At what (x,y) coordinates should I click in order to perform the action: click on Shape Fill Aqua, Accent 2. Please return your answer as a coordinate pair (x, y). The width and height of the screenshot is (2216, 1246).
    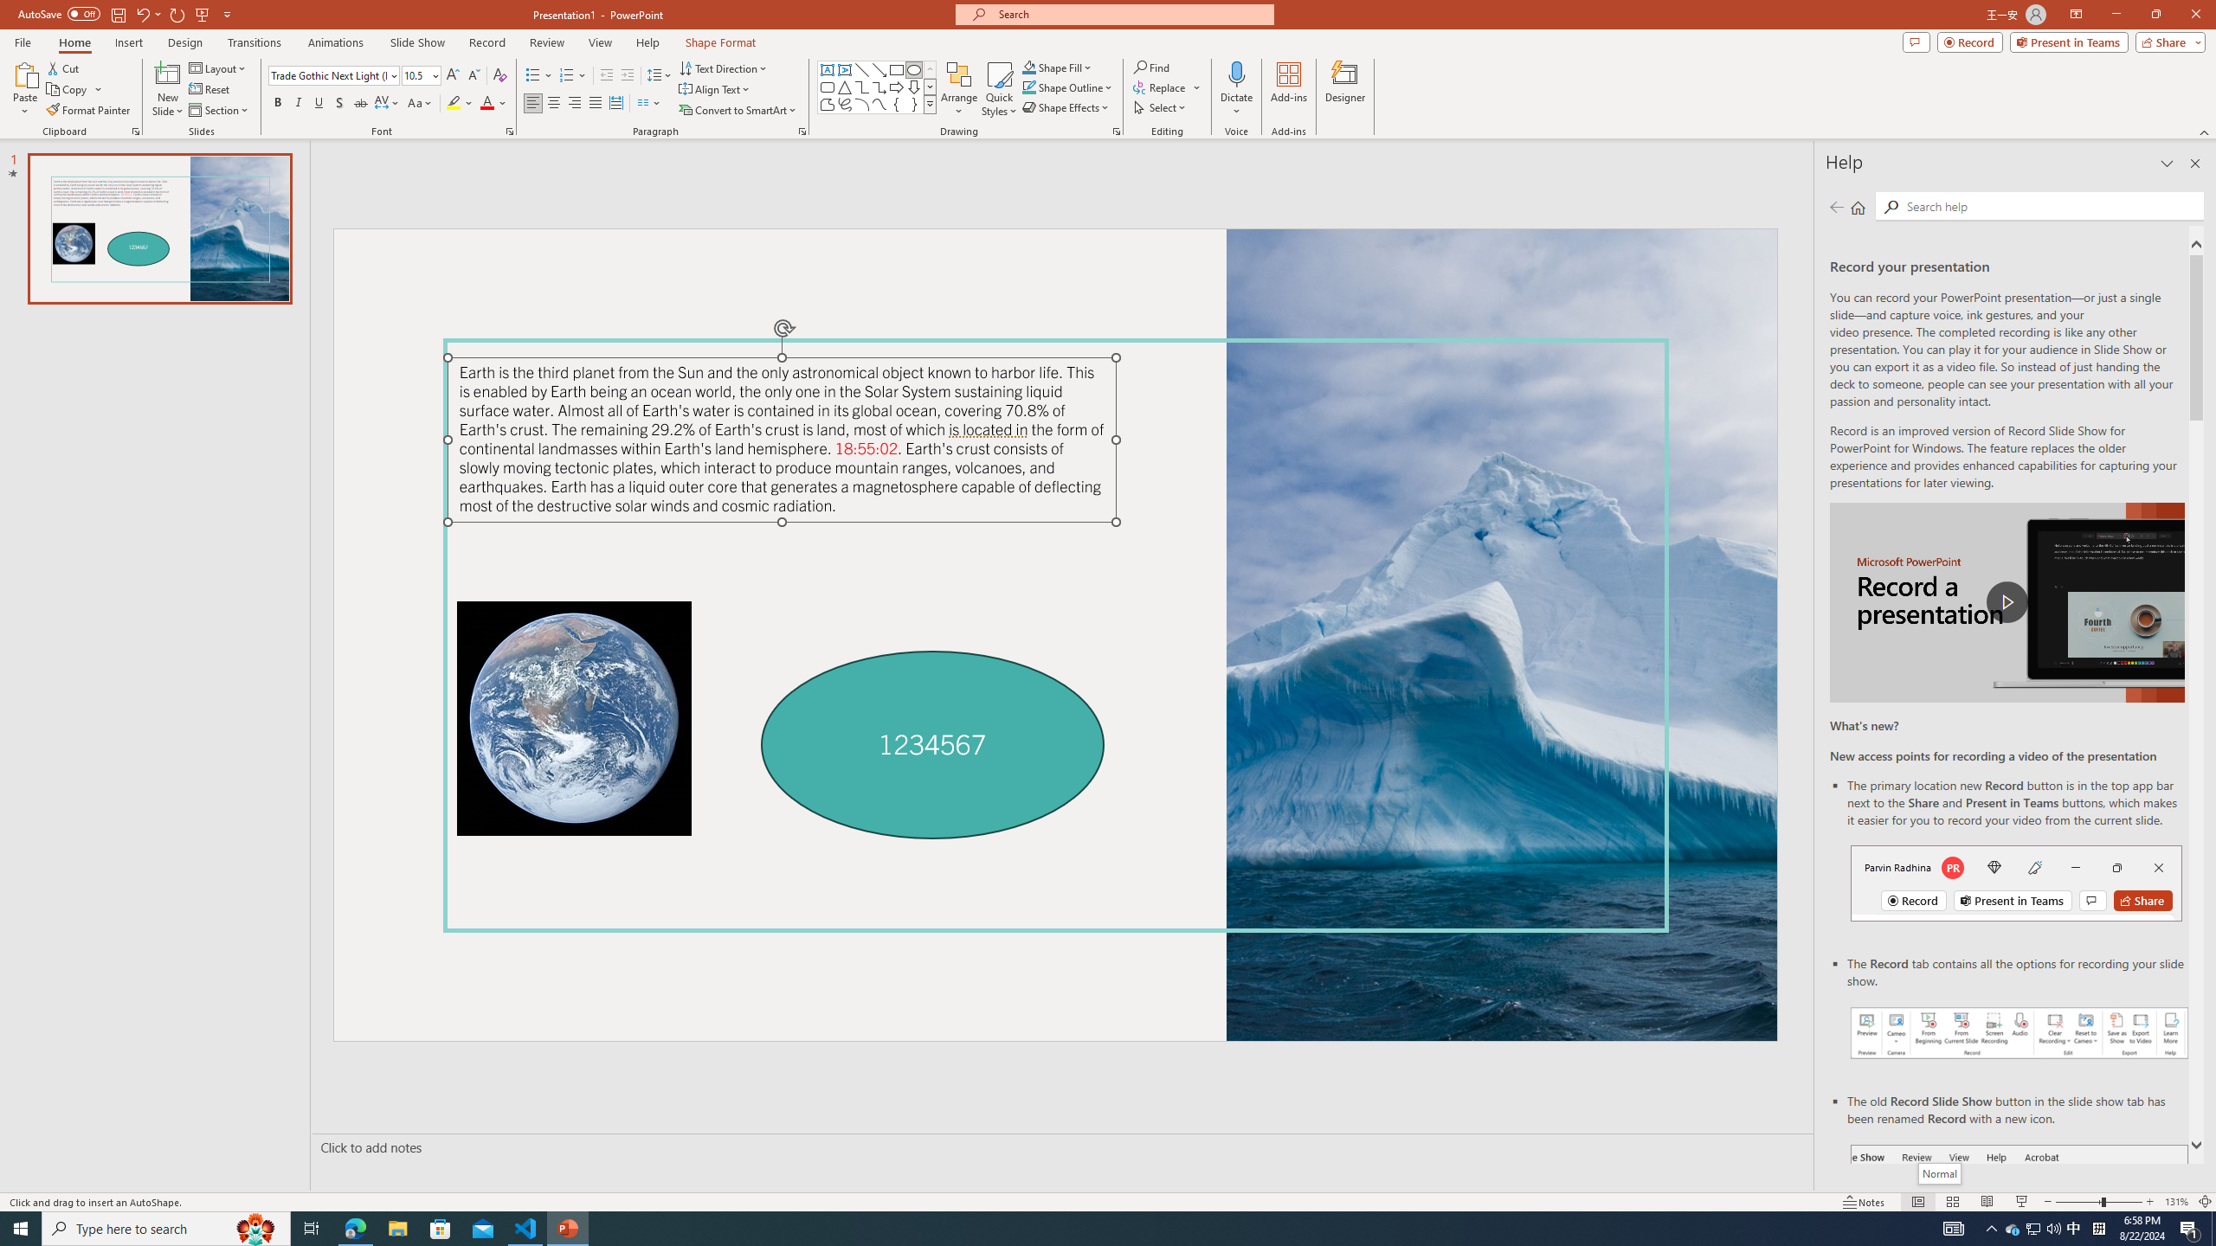
    Looking at the image, I should click on (1028, 67).